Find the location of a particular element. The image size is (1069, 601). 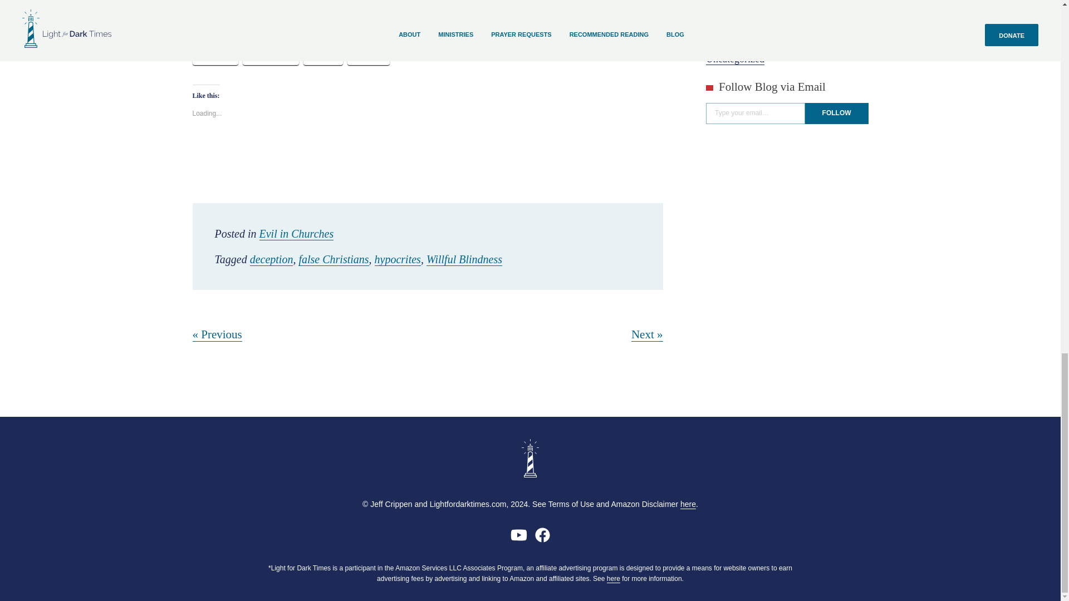

Click to print is located at coordinates (323, 57).